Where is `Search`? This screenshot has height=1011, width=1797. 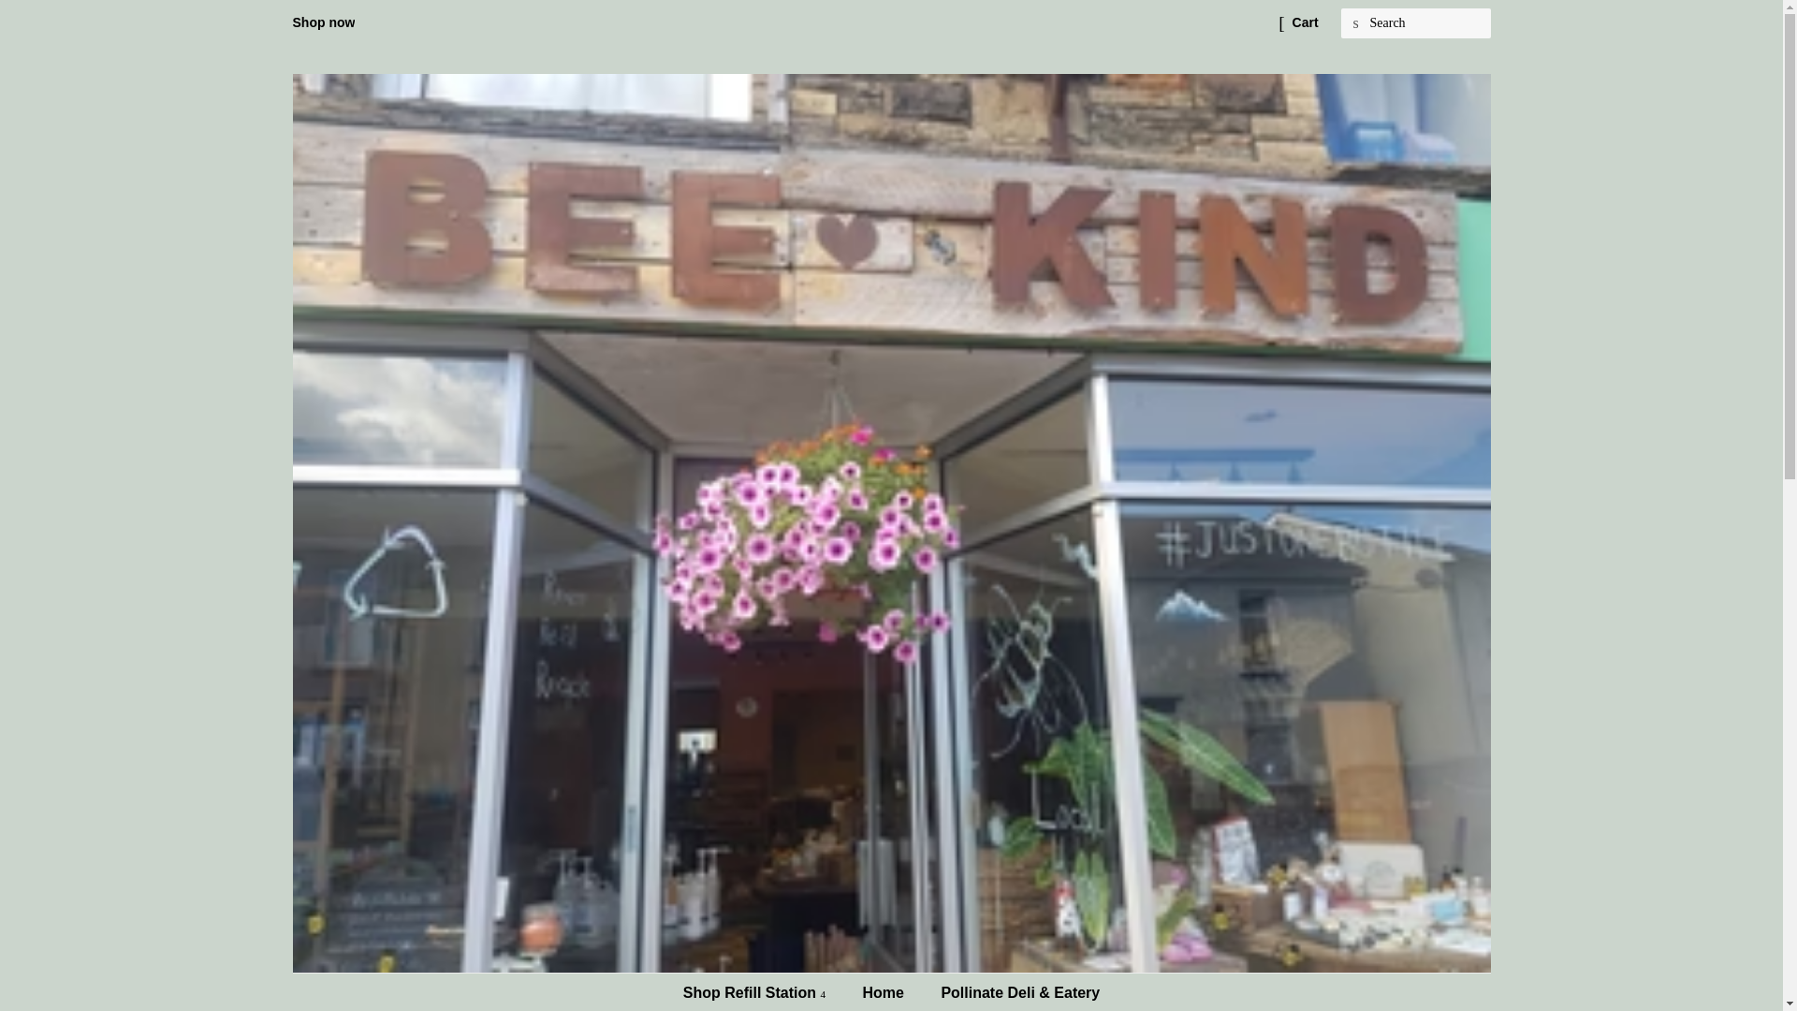 Search is located at coordinates (1355, 23).